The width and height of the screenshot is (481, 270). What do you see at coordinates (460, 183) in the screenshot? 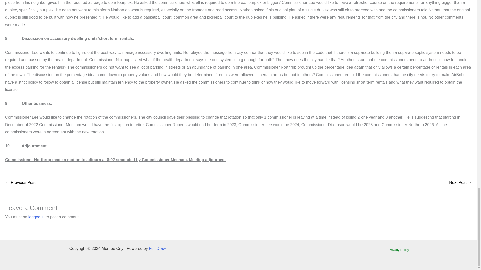
I see `Healthy Community Resources` at bounding box center [460, 183].